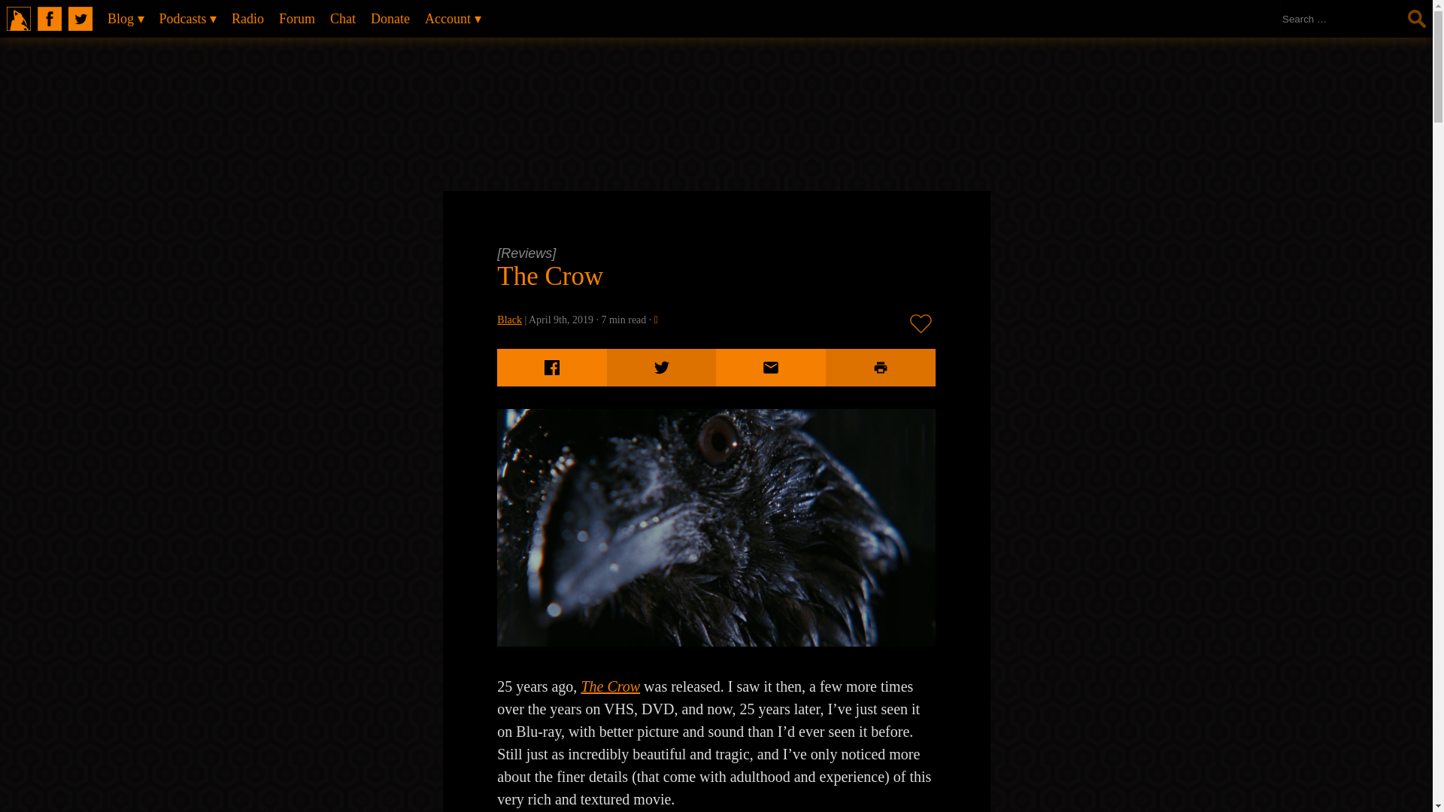 The width and height of the screenshot is (1444, 812). I want to click on Radio, so click(247, 18).